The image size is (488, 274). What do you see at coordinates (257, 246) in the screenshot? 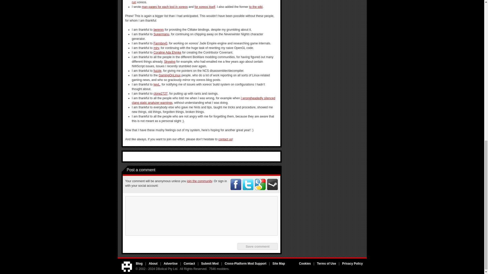
I see `Save comment` at bounding box center [257, 246].